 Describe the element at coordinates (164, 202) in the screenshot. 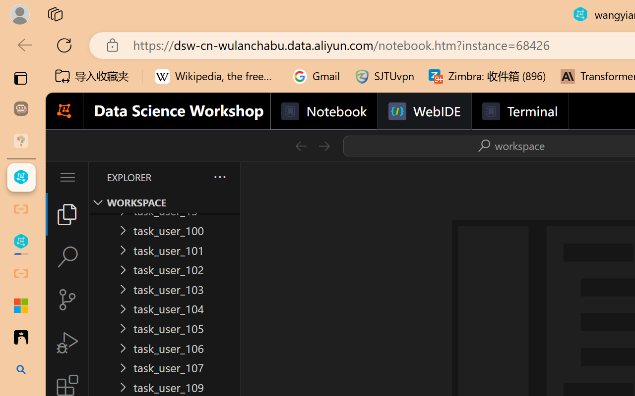

I see `Explorer Section: workspace` at that location.